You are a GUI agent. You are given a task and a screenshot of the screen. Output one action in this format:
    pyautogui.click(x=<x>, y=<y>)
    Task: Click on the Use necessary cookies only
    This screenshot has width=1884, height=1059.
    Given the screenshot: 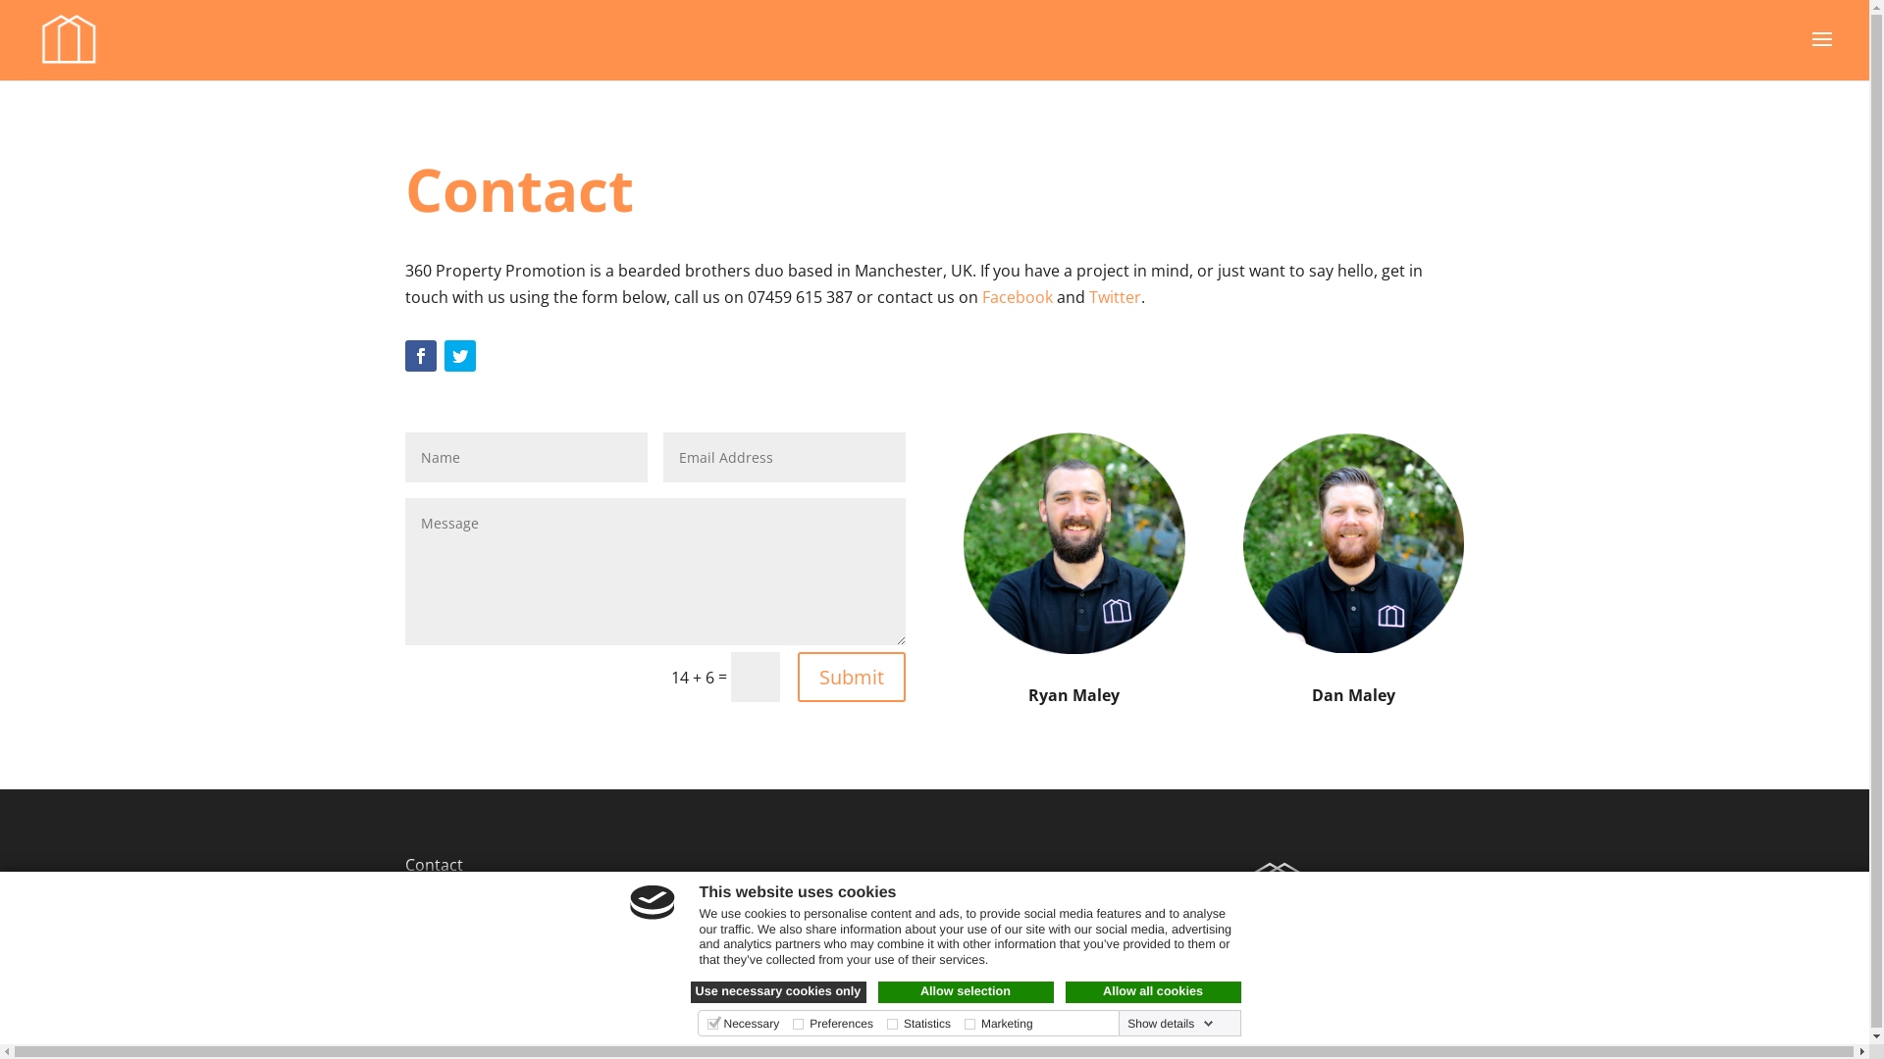 What is the action you would take?
    pyautogui.click(x=779, y=992)
    